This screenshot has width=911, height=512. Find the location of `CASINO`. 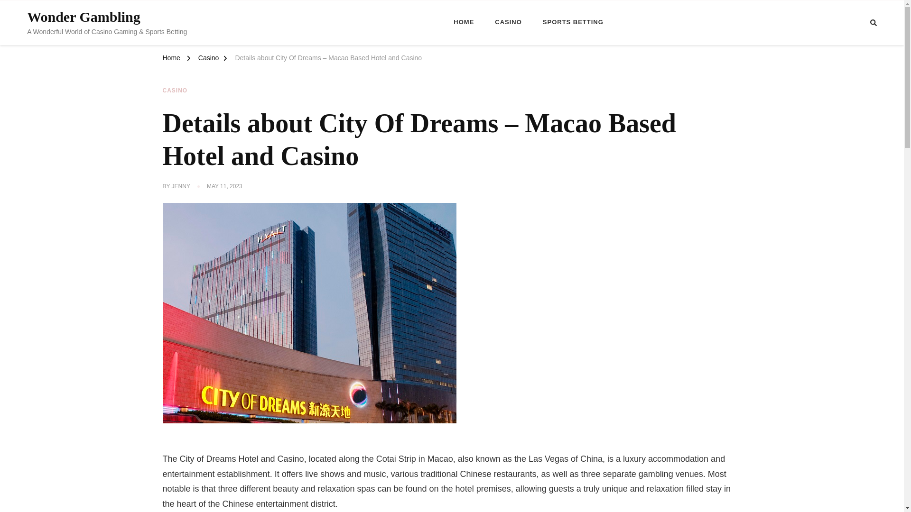

CASINO is located at coordinates (508, 22).